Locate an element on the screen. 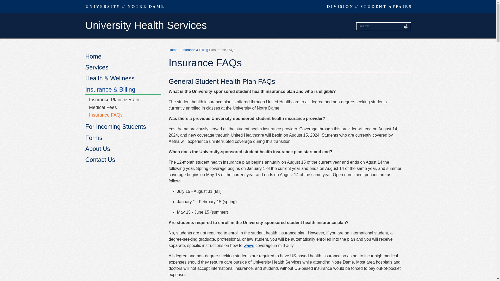  Search is located at coordinates (406, 26).